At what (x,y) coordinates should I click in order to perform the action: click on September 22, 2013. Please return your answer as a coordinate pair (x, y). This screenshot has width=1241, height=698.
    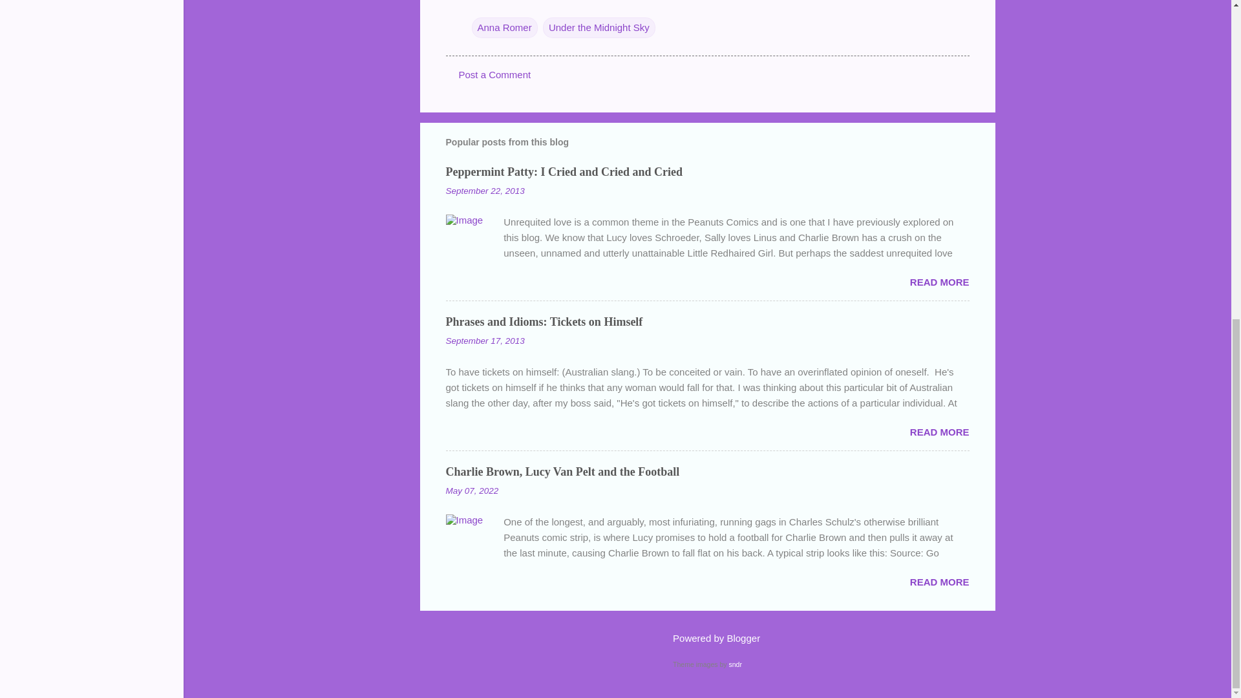
    Looking at the image, I should click on (485, 191).